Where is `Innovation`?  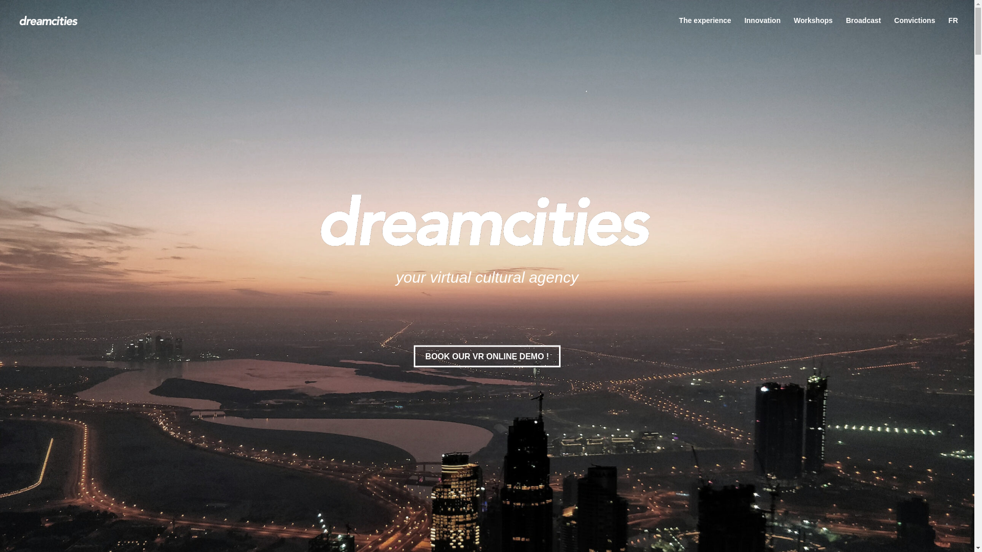 Innovation is located at coordinates (762, 29).